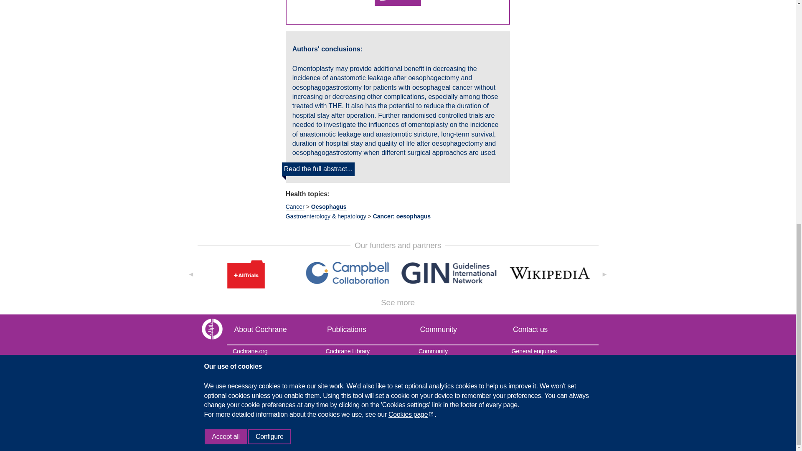 The image size is (802, 451). What do you see at coordinates (328, 207) in the screenshot?
I see `Oesophagus` at bounding box center [328, 207].